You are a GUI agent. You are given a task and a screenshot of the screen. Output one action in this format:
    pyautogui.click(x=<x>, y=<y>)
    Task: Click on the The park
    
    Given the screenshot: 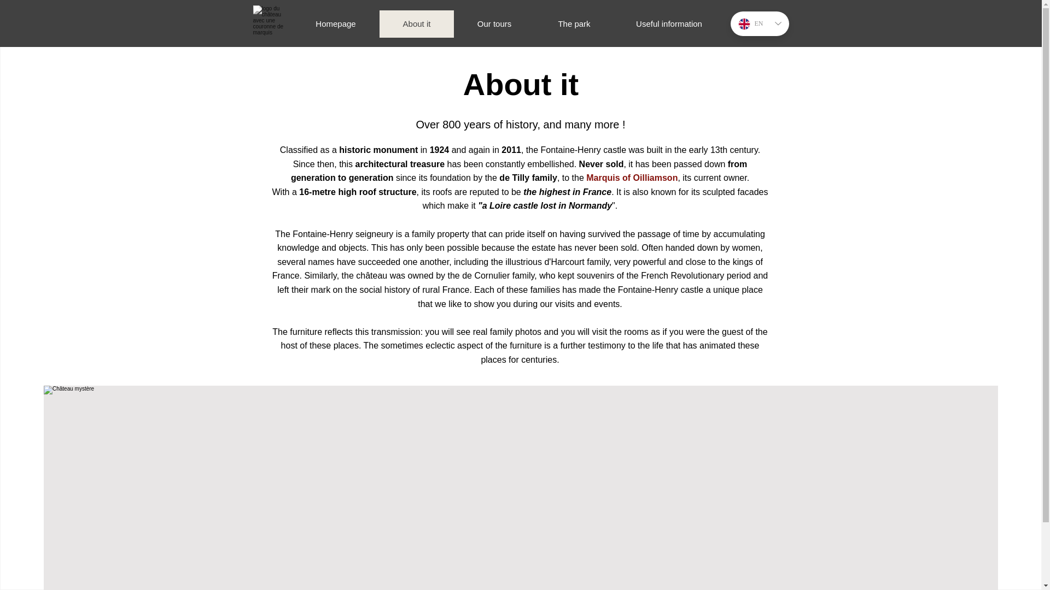 What is the action you would take?
    pyautogui.click(x=574, y=24)
    